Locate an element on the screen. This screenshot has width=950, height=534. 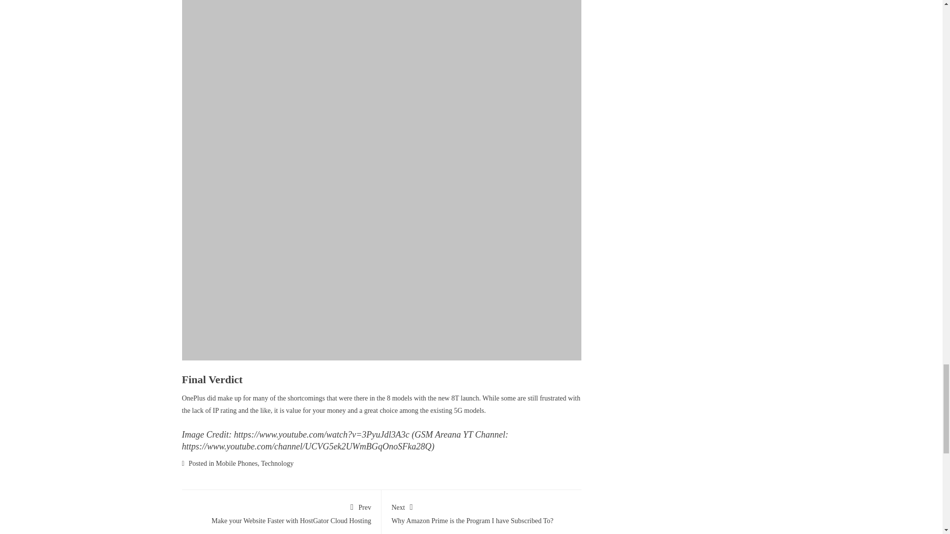
Technology is located at coordinates (281, 512).